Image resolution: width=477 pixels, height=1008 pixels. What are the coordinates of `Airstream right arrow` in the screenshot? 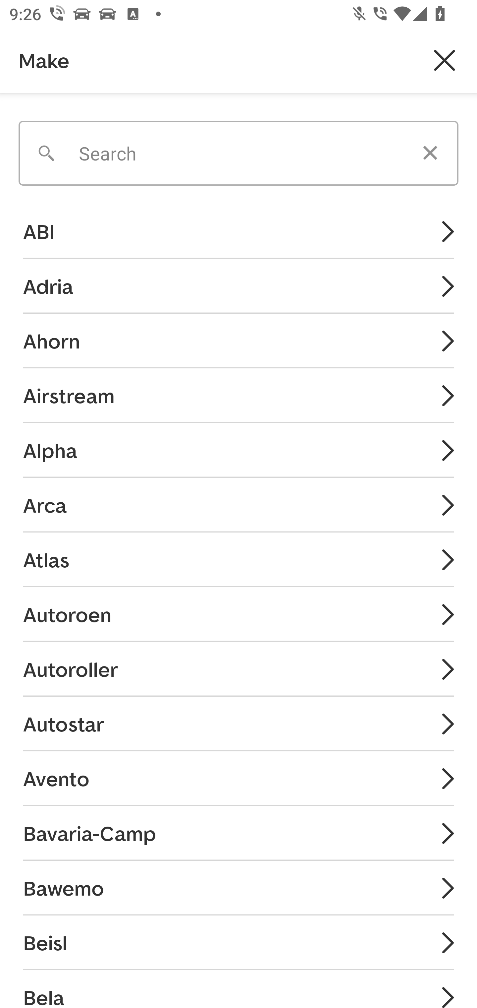 It's located at (238, 395).